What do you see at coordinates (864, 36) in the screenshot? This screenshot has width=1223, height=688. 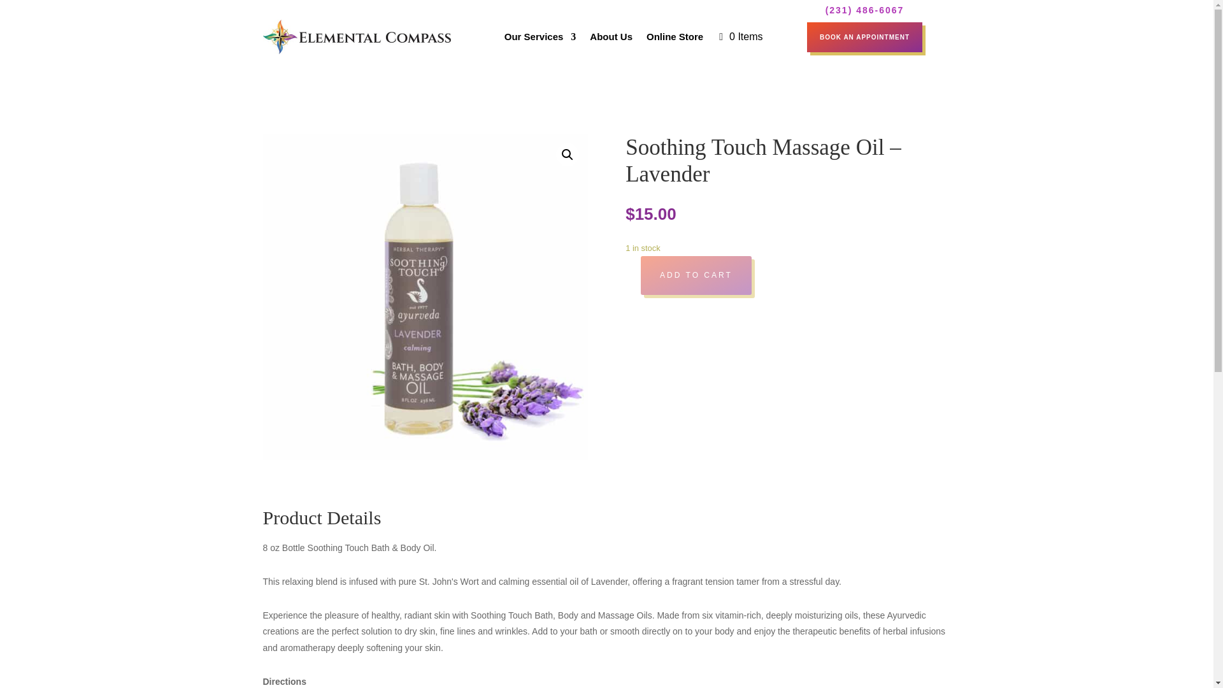 I see `BOOK AN APPOINTMENT` at bounding box center [864, 36].